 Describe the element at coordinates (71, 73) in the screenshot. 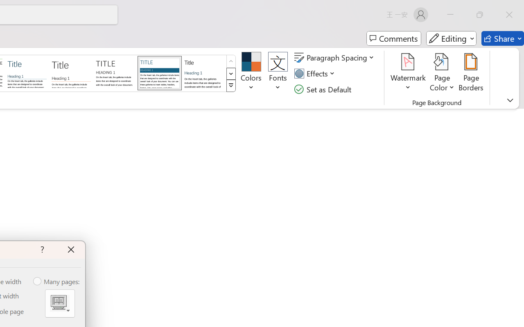

I see `Lines (Stylish)` at that location.